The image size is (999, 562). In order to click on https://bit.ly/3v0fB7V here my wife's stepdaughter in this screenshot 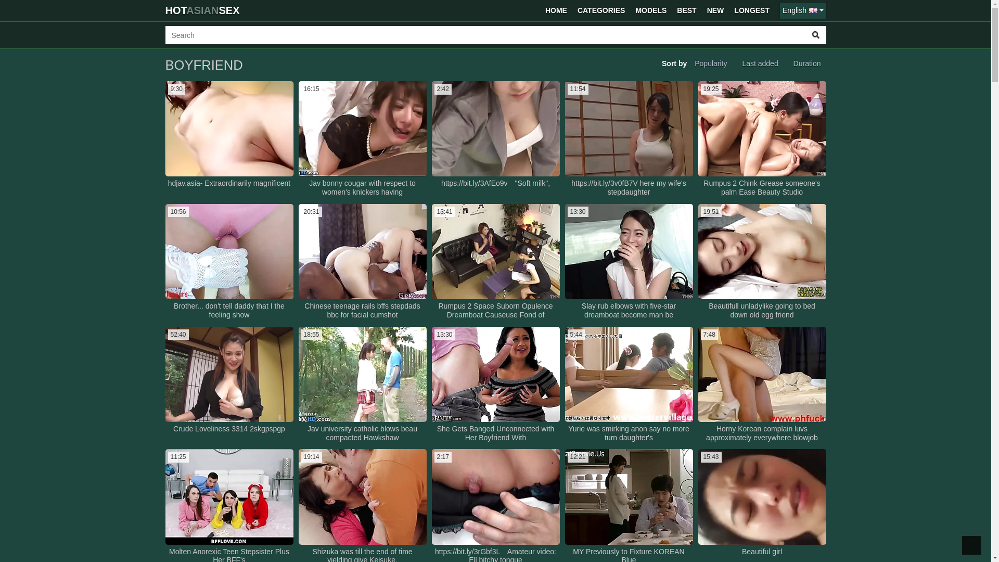, I will do `click(629, 188)`.